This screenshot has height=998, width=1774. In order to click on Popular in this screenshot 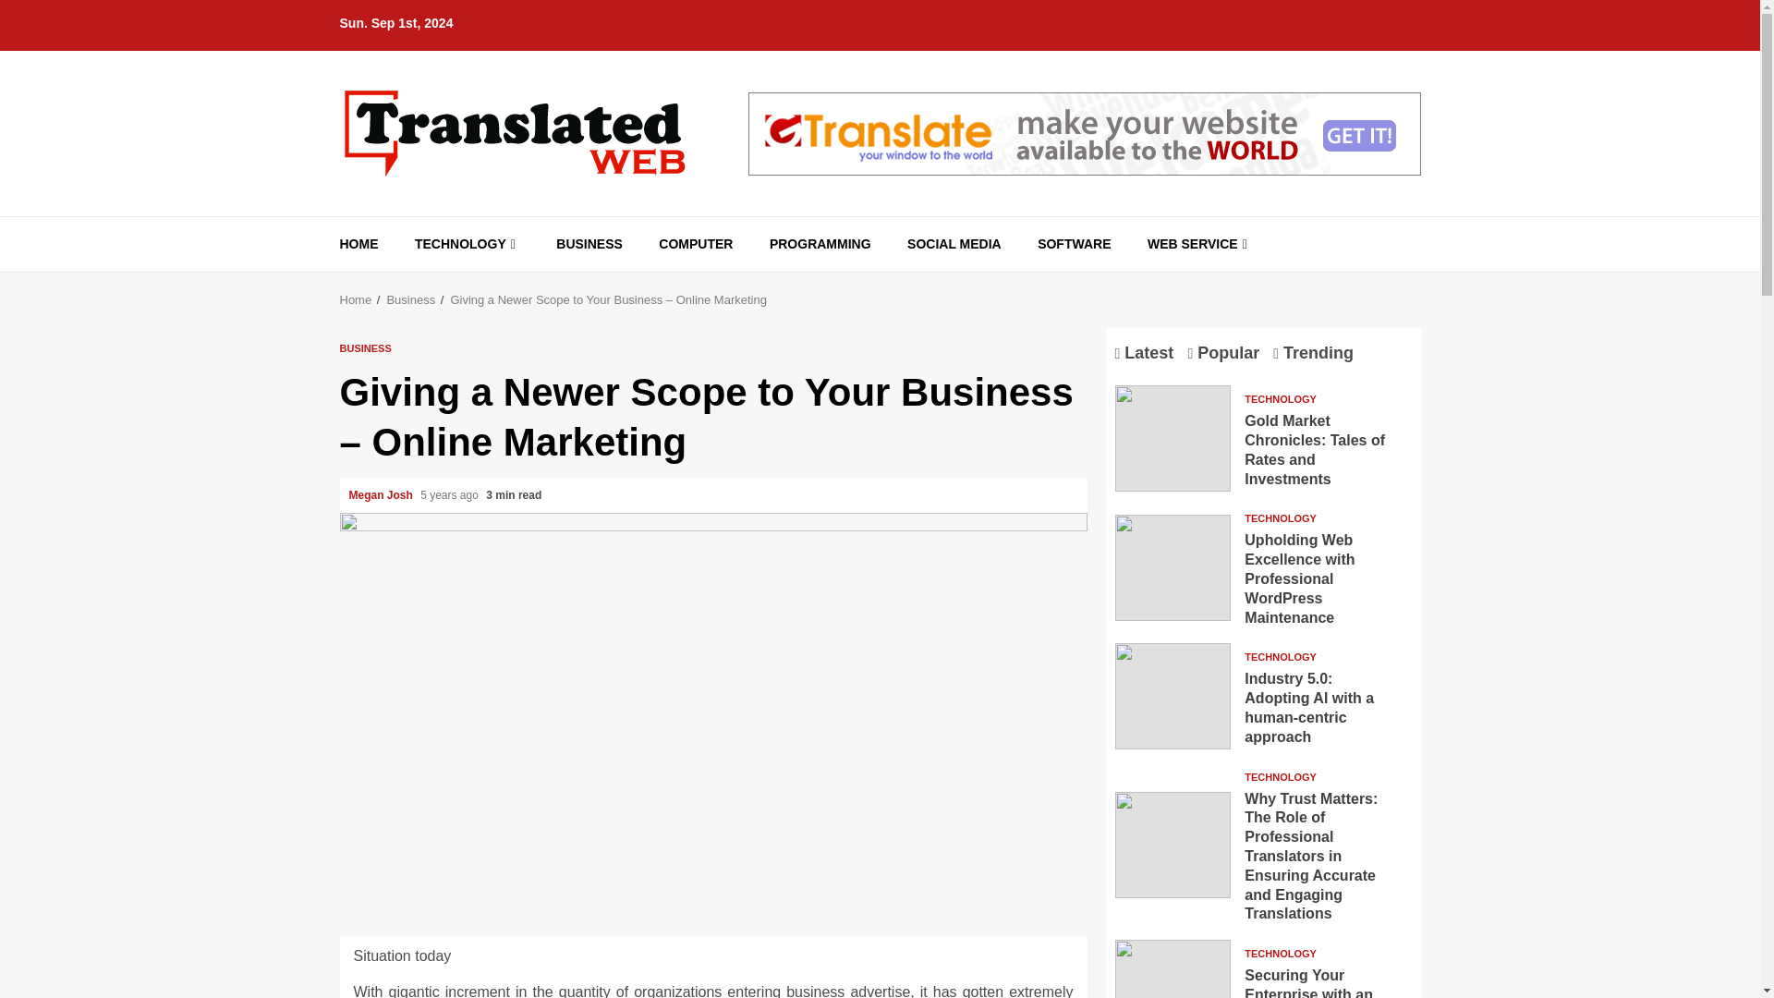, I will do `click(1227, 354)`.